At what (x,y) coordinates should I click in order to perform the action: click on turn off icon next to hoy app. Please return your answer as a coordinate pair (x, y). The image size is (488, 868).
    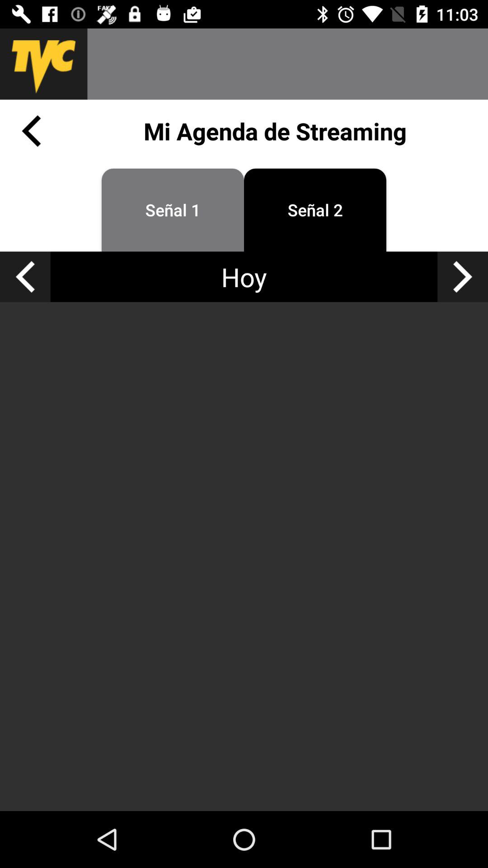
    Looking at the image, I should click on (463, 277).